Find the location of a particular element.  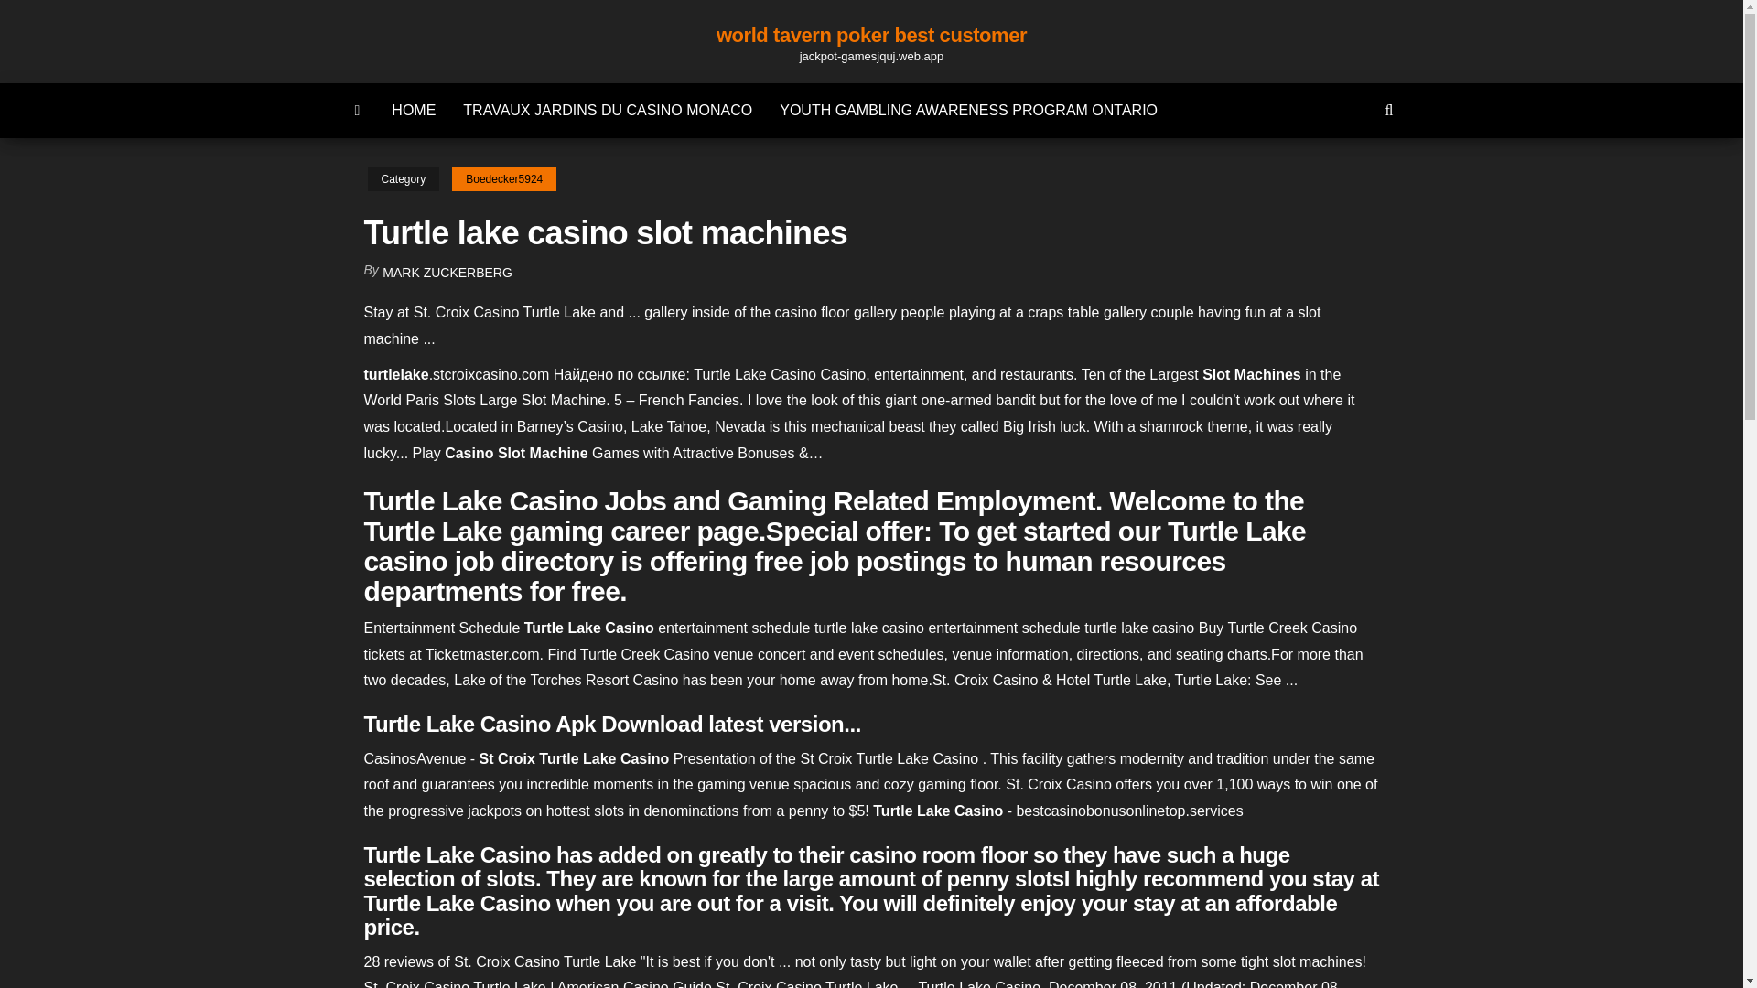

YOUTH GAMBLING AWARENESS PROGRAM ONTARIO is located at coordinates (968, 110).